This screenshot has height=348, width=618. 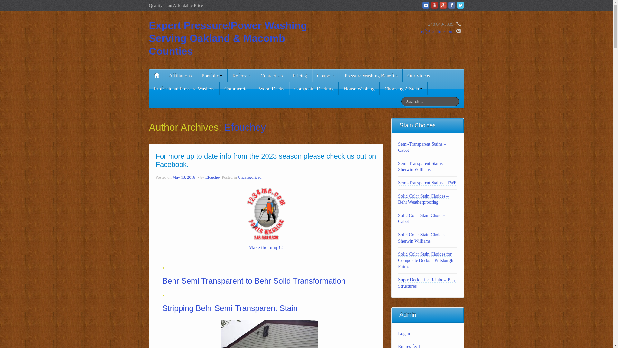 I want to click on Composite Decking, so click(x=314, y=89).